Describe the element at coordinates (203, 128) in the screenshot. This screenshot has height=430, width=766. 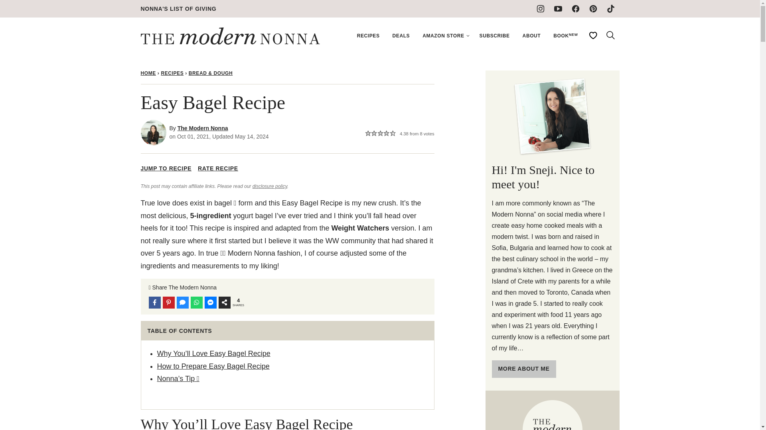
I see `The Modern Nonna` at that location.